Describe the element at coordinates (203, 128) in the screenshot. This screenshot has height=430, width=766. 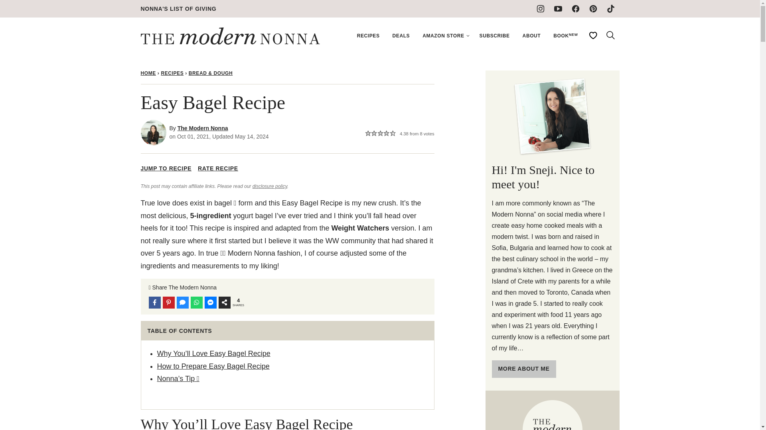
I see `The Modern Nonna` at that location.